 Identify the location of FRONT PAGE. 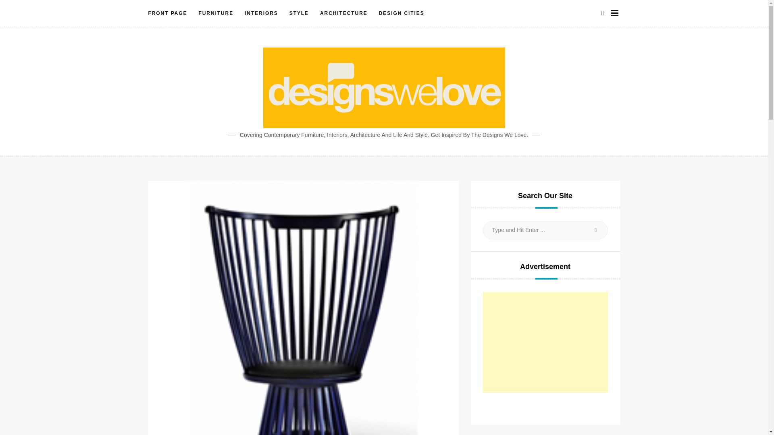
(171, 13).